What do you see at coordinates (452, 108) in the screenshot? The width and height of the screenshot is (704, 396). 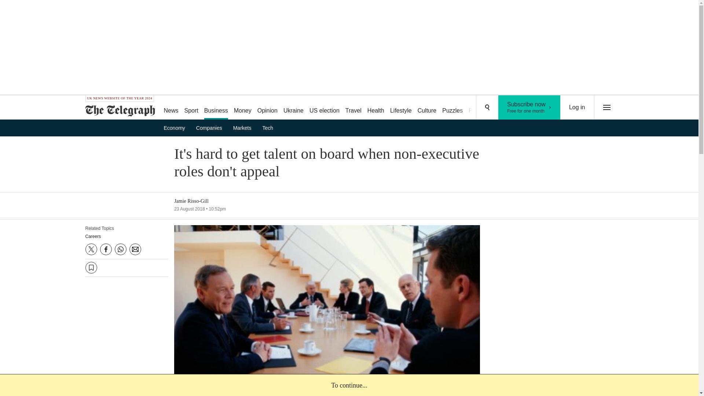 I see `Puzzles` at bounding box center [452, 108].